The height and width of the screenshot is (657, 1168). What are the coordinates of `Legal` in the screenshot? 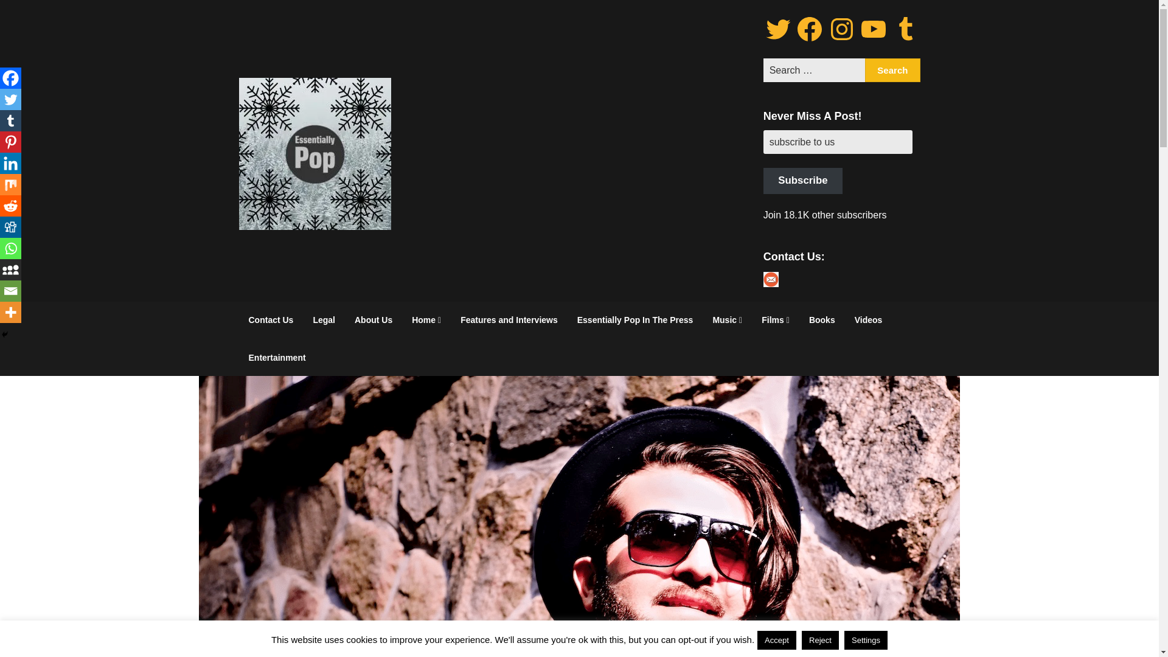 It's located at (324, 320).